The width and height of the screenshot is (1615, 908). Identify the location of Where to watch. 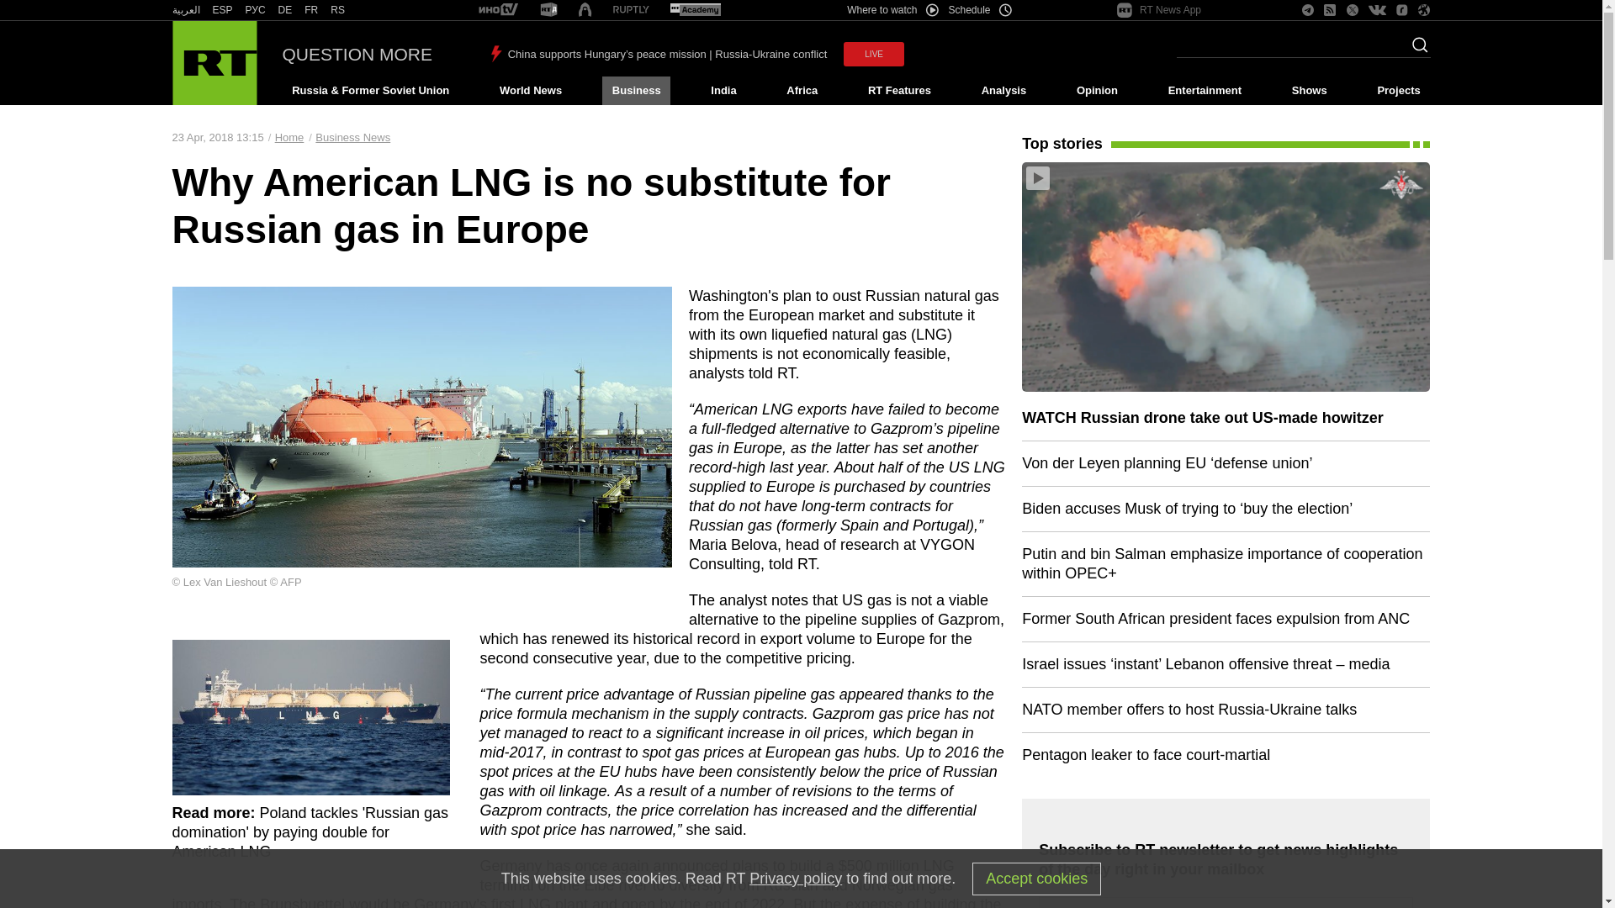
(892, 10).